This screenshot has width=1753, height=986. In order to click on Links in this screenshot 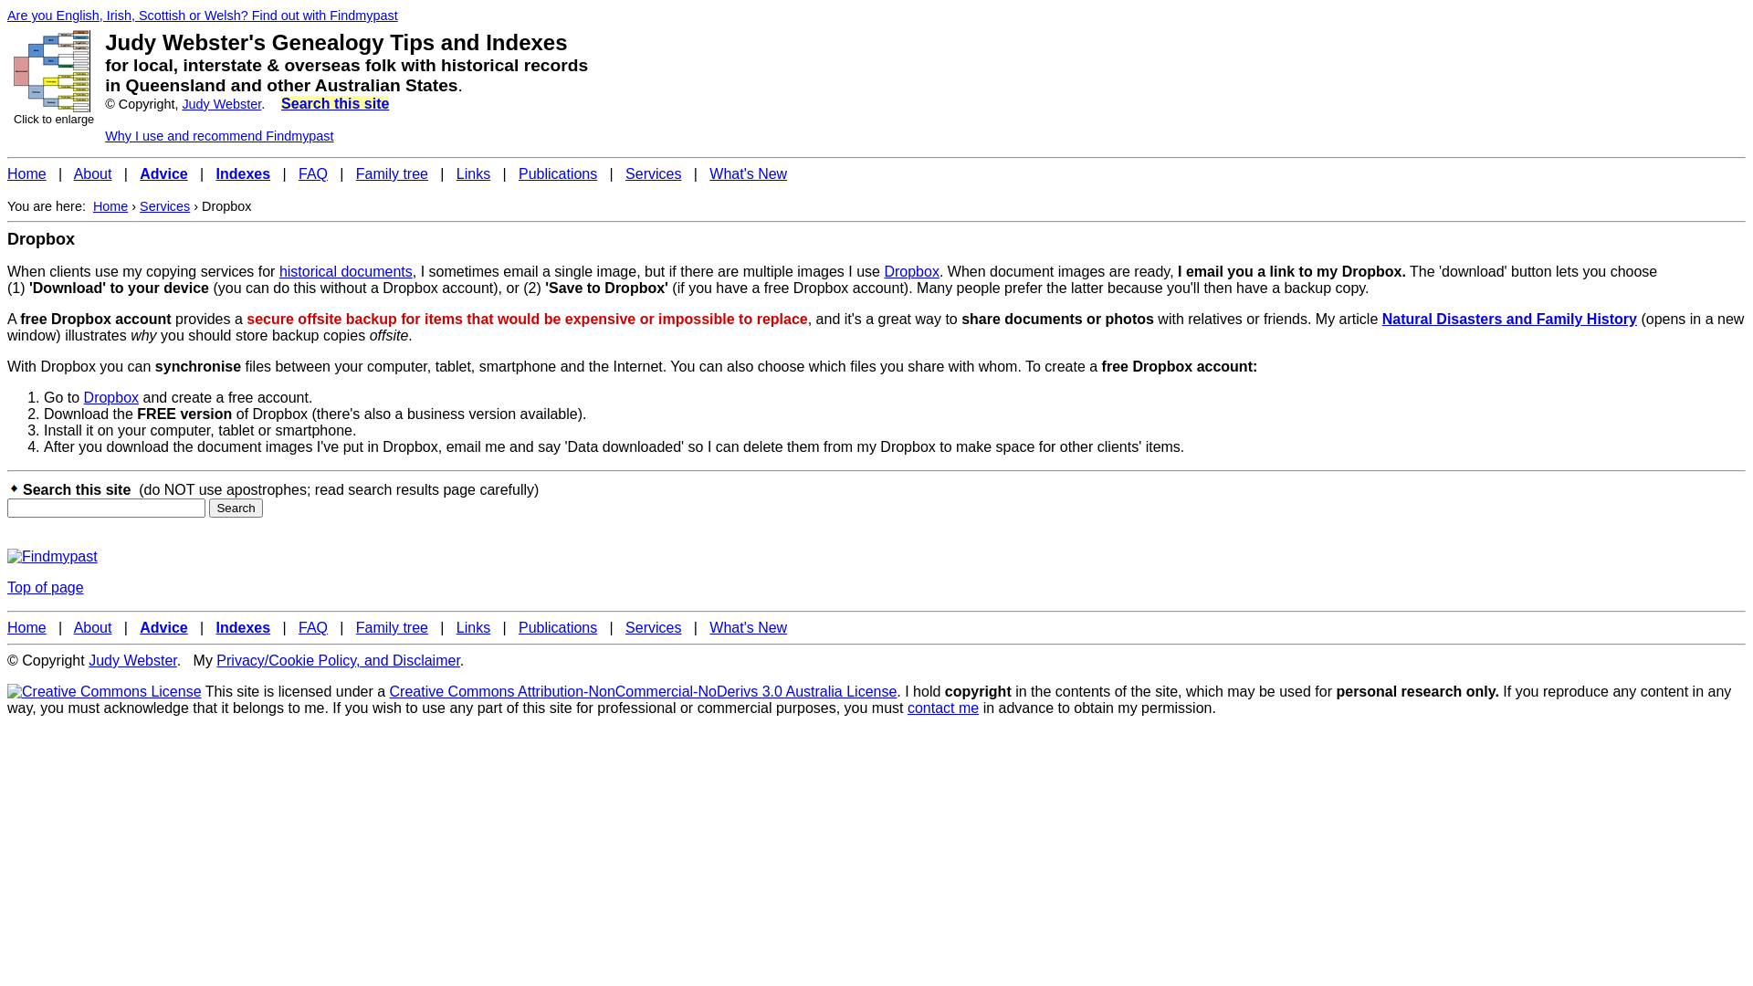, I will do `click(473, 173)`.